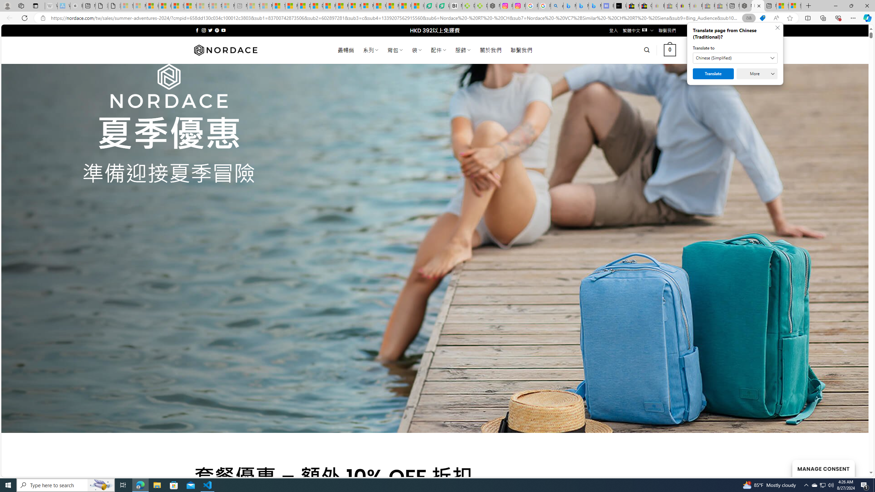 The width and height of the screenshot is (875, 492). What do you see at coordinates (481, 6) in the screenshot?
I see `Descarga Driver Updater` at bounding box center [481, 6].